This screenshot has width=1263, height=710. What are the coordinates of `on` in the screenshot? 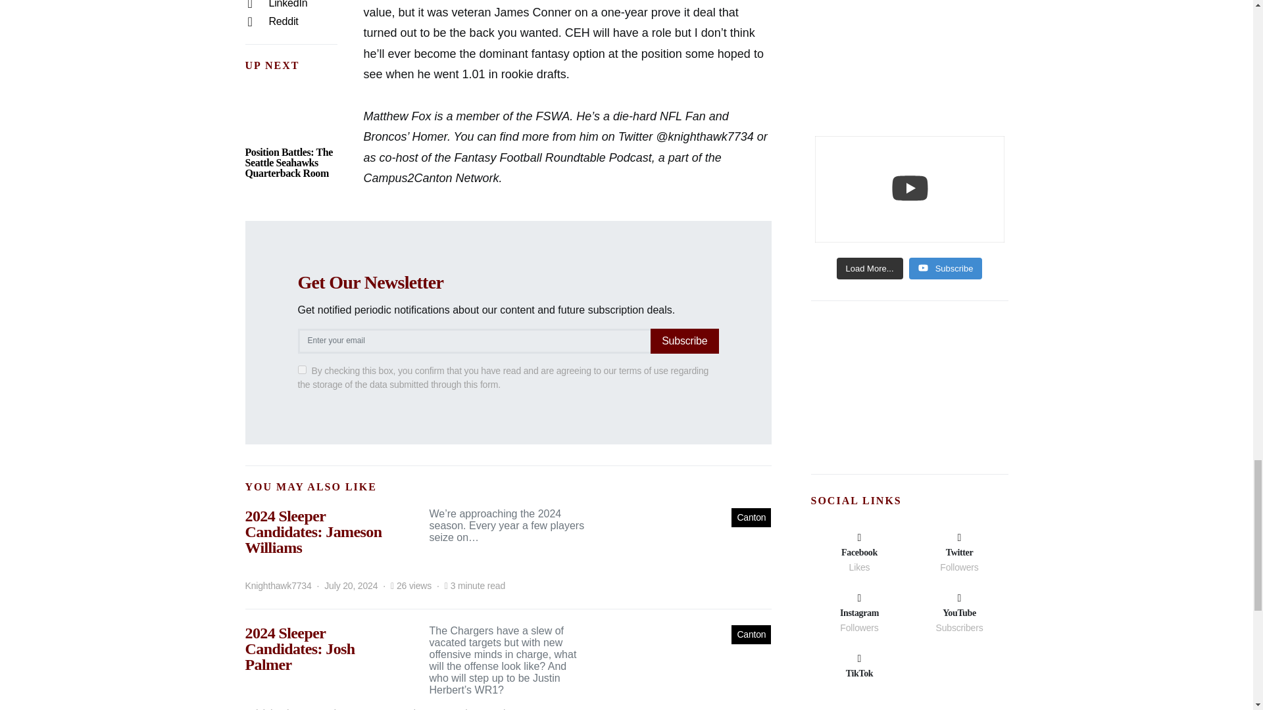 It's located at (301, 369).